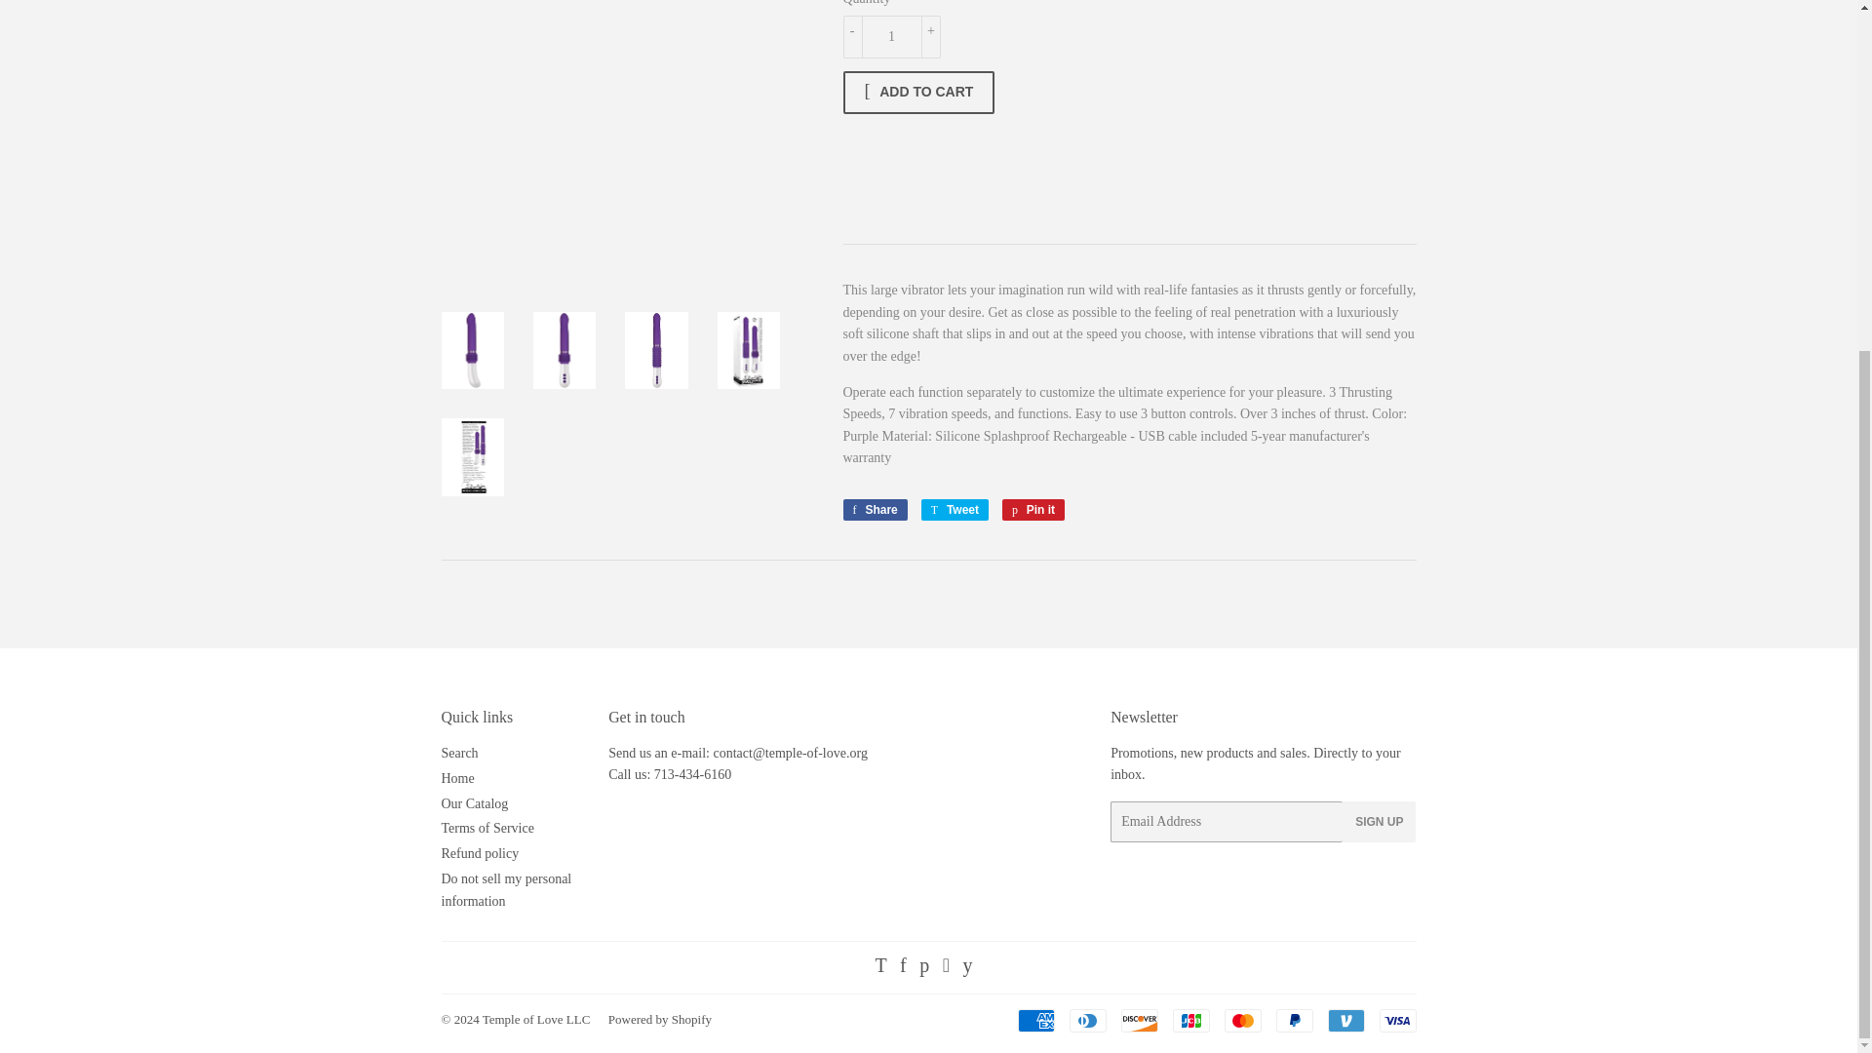  What do you see at coordinates (1396, 1020) in the screenshot?
I see `Visa` at bounding box center [1396, 1020].